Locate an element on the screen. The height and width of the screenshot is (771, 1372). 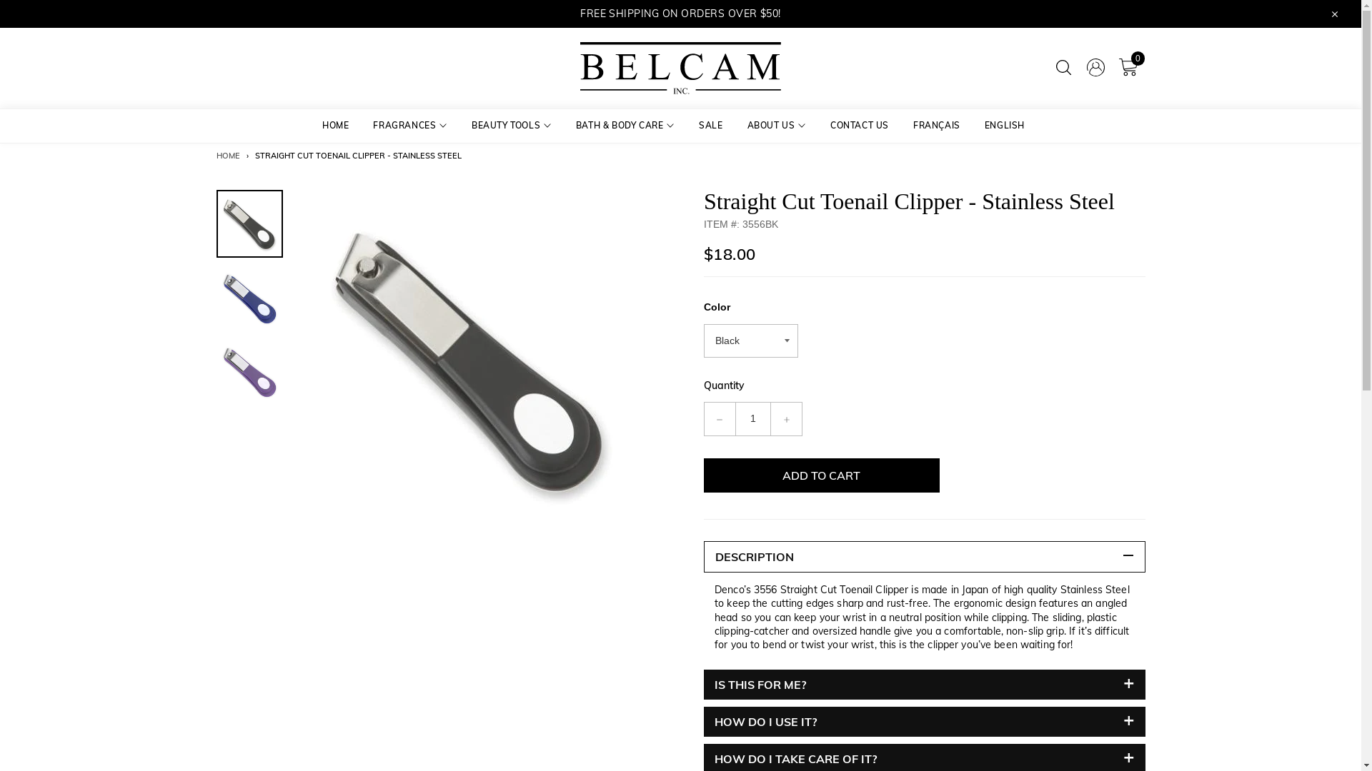
HOME is located at coordinates (336, 126).